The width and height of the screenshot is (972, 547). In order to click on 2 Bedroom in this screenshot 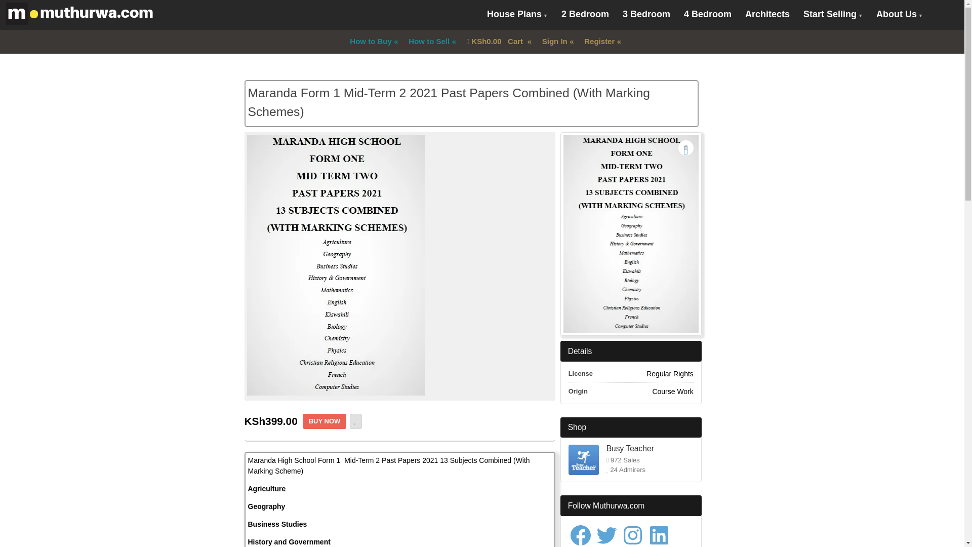, I will do `click(585, 14)`.